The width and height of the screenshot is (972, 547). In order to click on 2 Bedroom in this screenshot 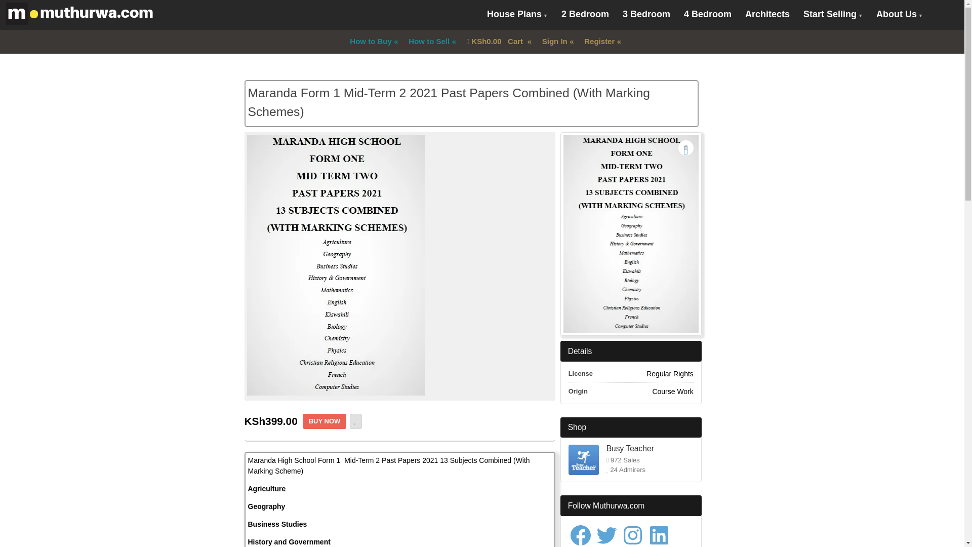, I will do `click(585, 14)`.